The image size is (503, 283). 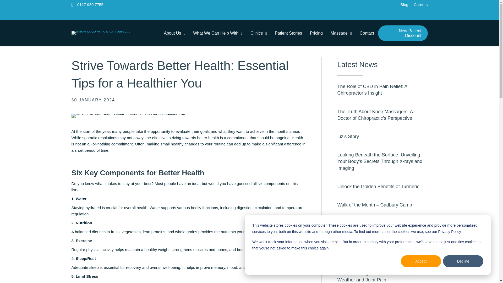 I want to click on What We Can Help With, so click(x=218, y=33).